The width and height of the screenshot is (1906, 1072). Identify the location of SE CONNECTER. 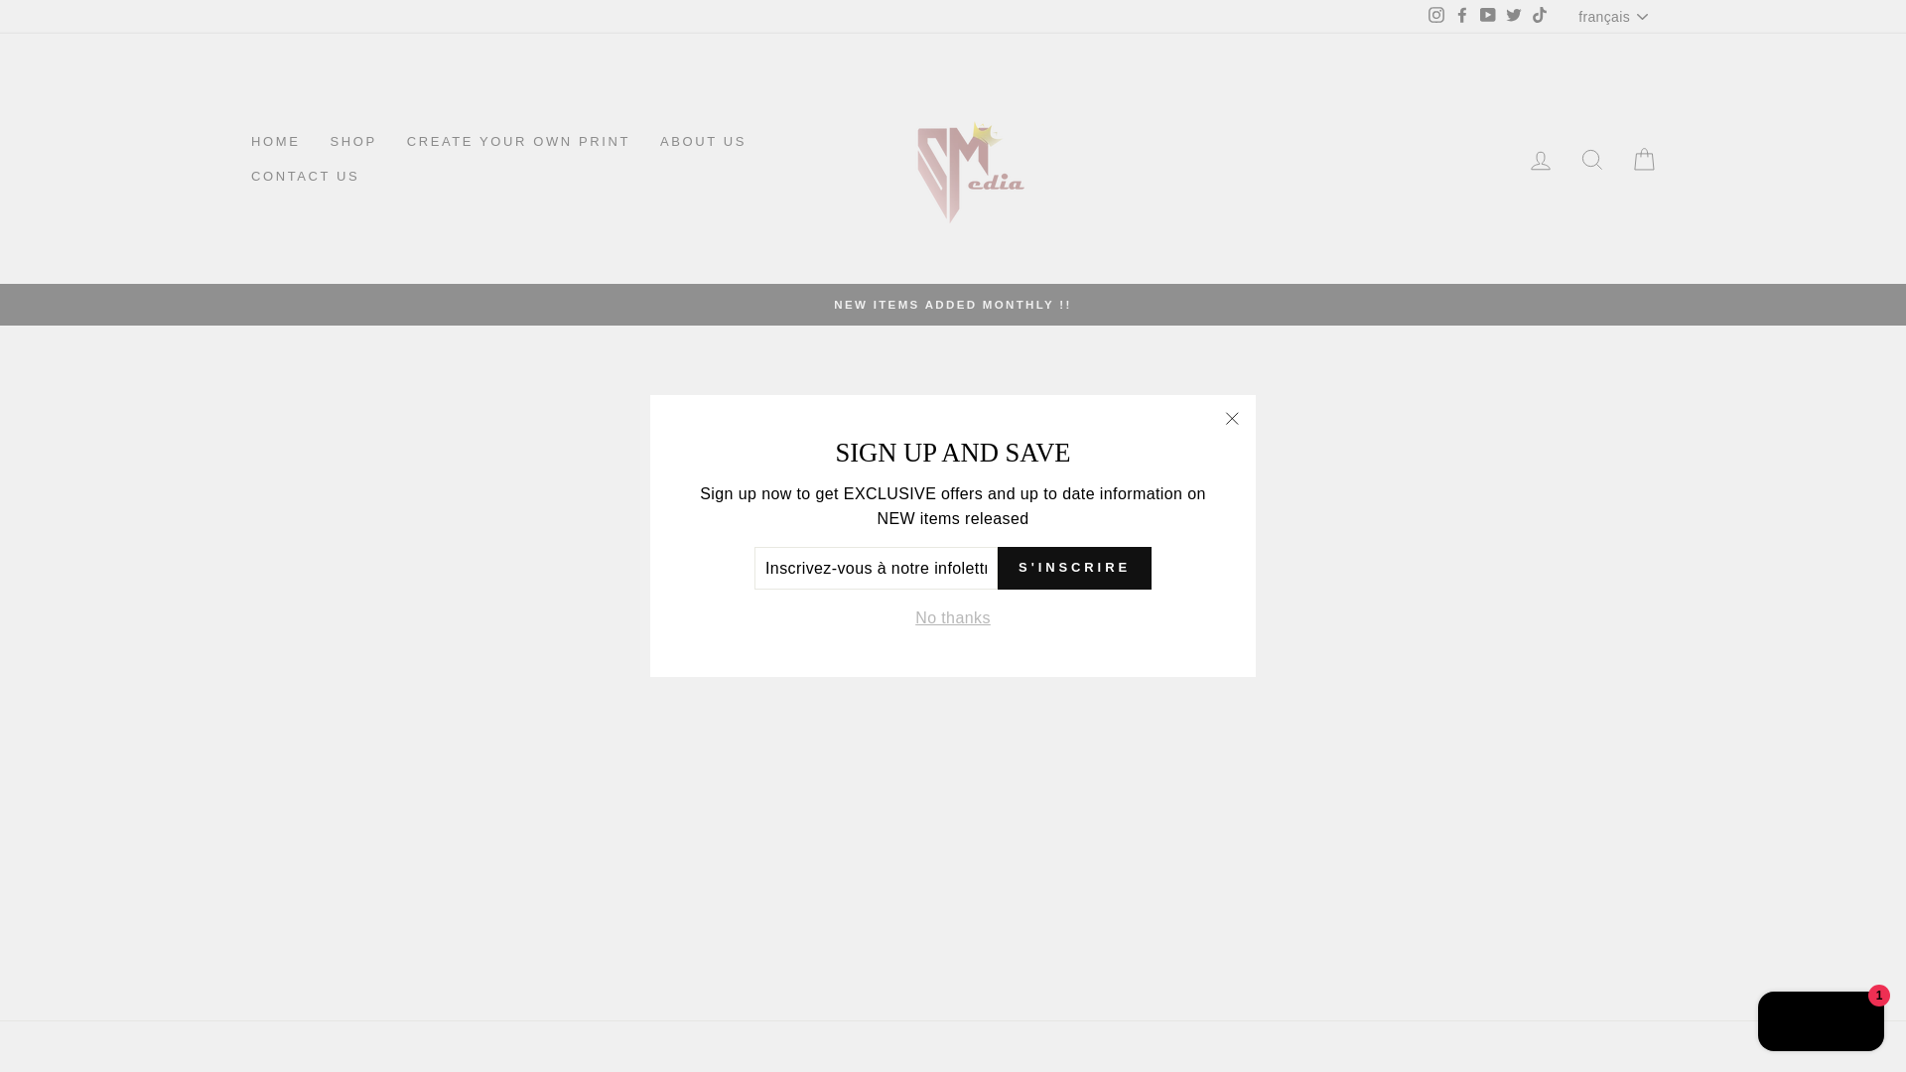
(1541, 159).